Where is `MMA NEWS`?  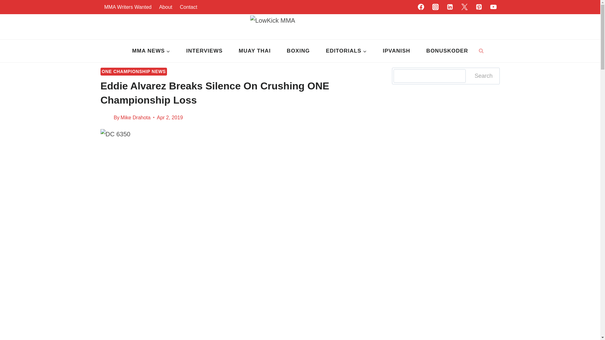 MMA NEWS is located at coordinates (151, 51).